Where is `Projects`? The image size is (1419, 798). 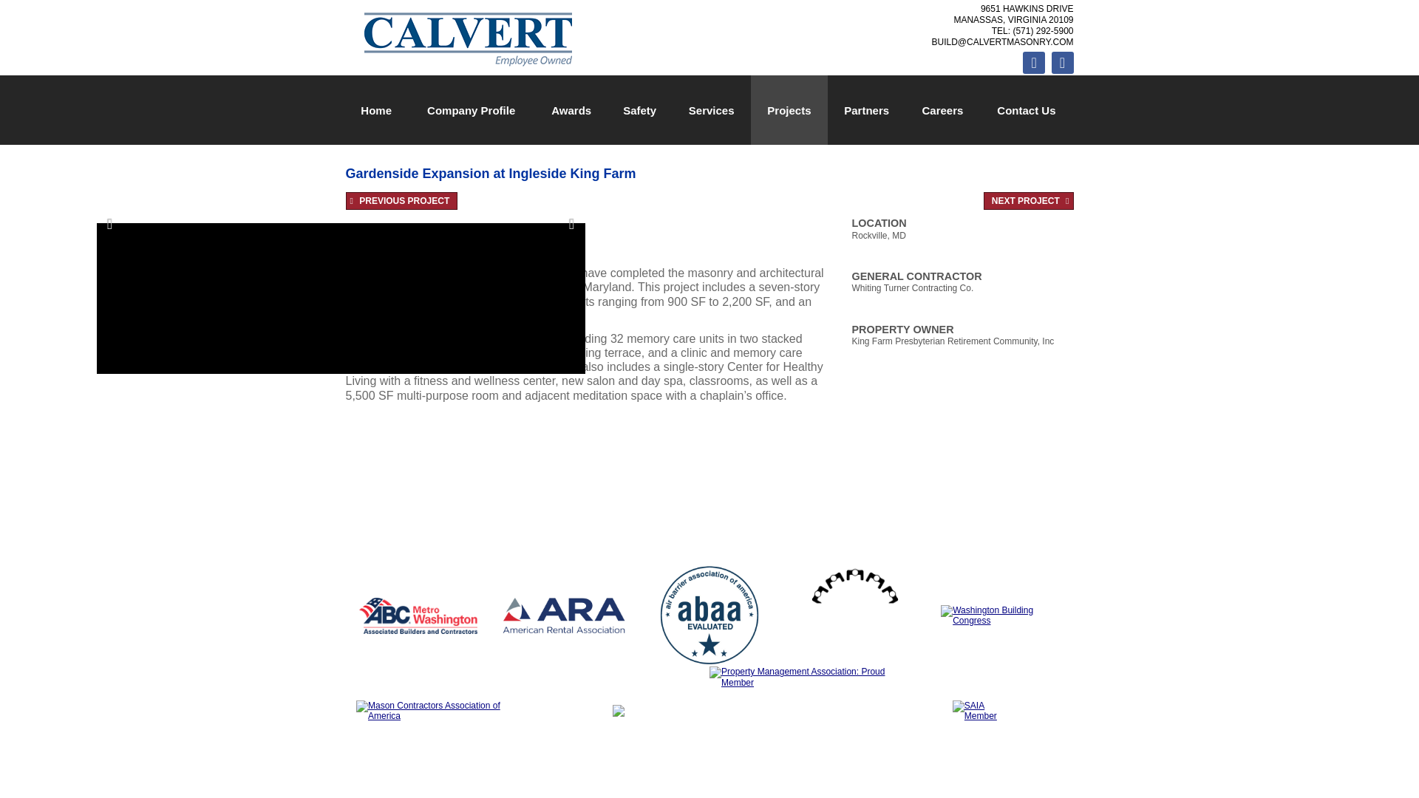
Projects is located at coordinates (789, 109).